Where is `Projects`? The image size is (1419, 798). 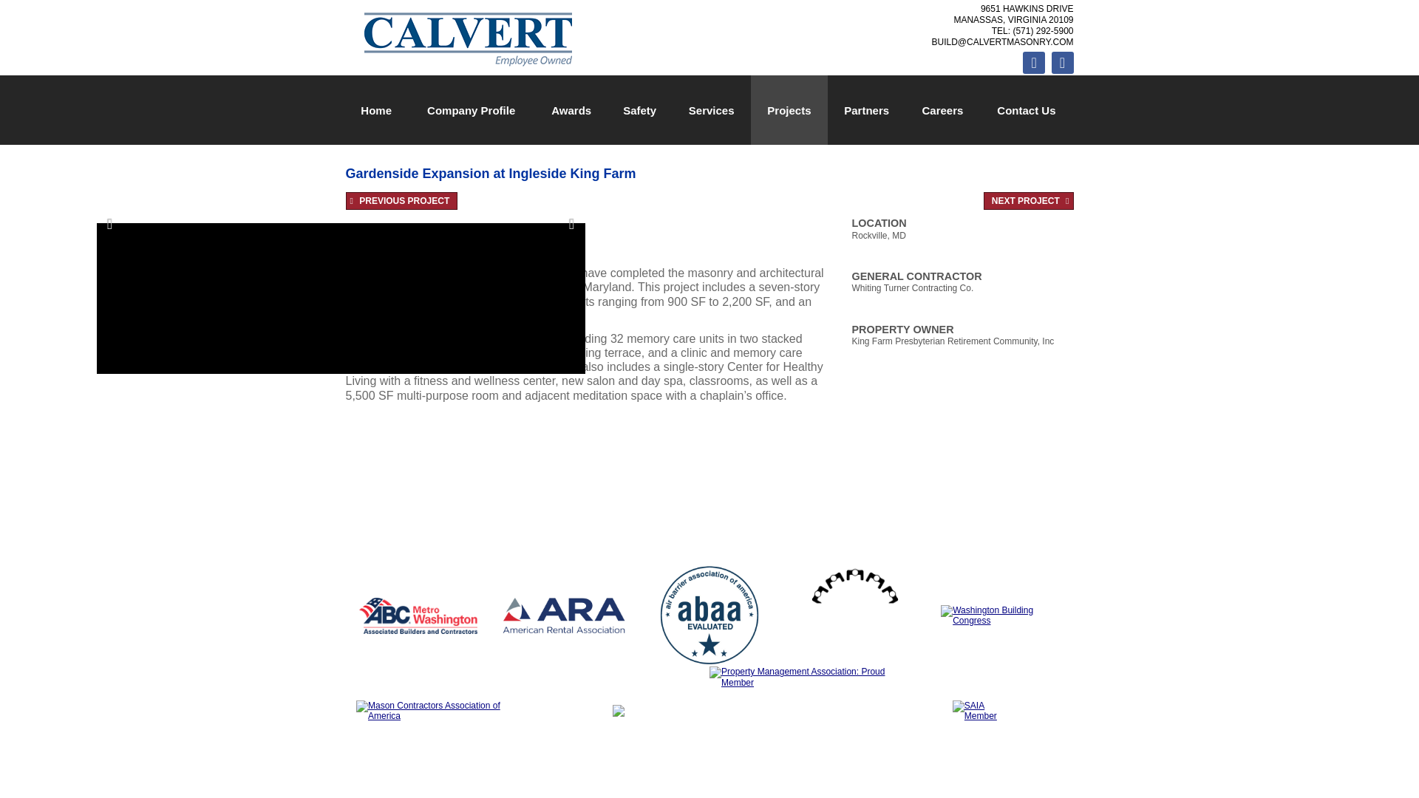
Projects is located at coordinates (789, 109).